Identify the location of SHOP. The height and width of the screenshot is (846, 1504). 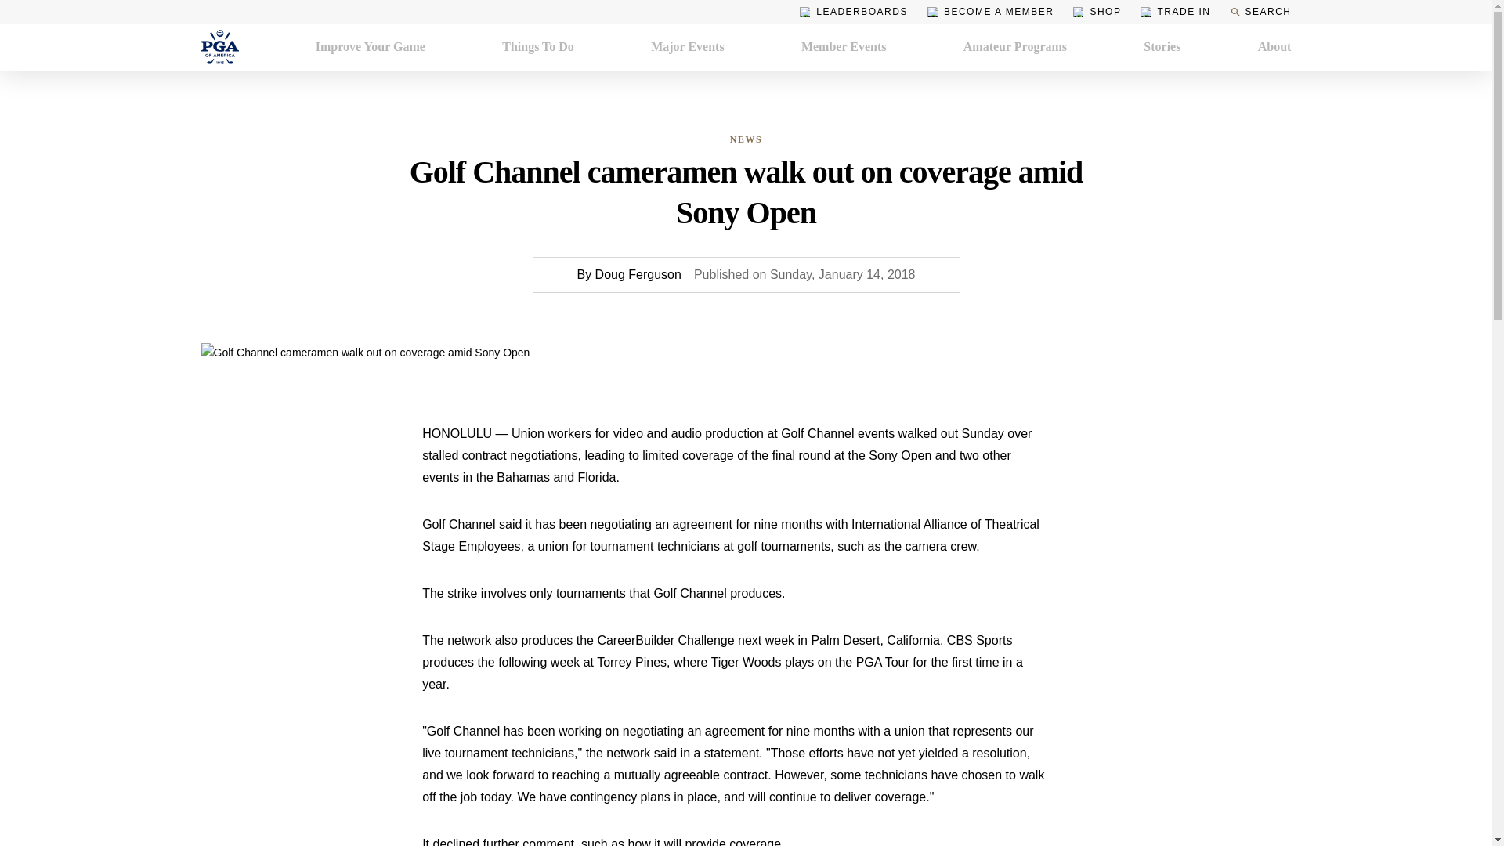
(1097, 11).